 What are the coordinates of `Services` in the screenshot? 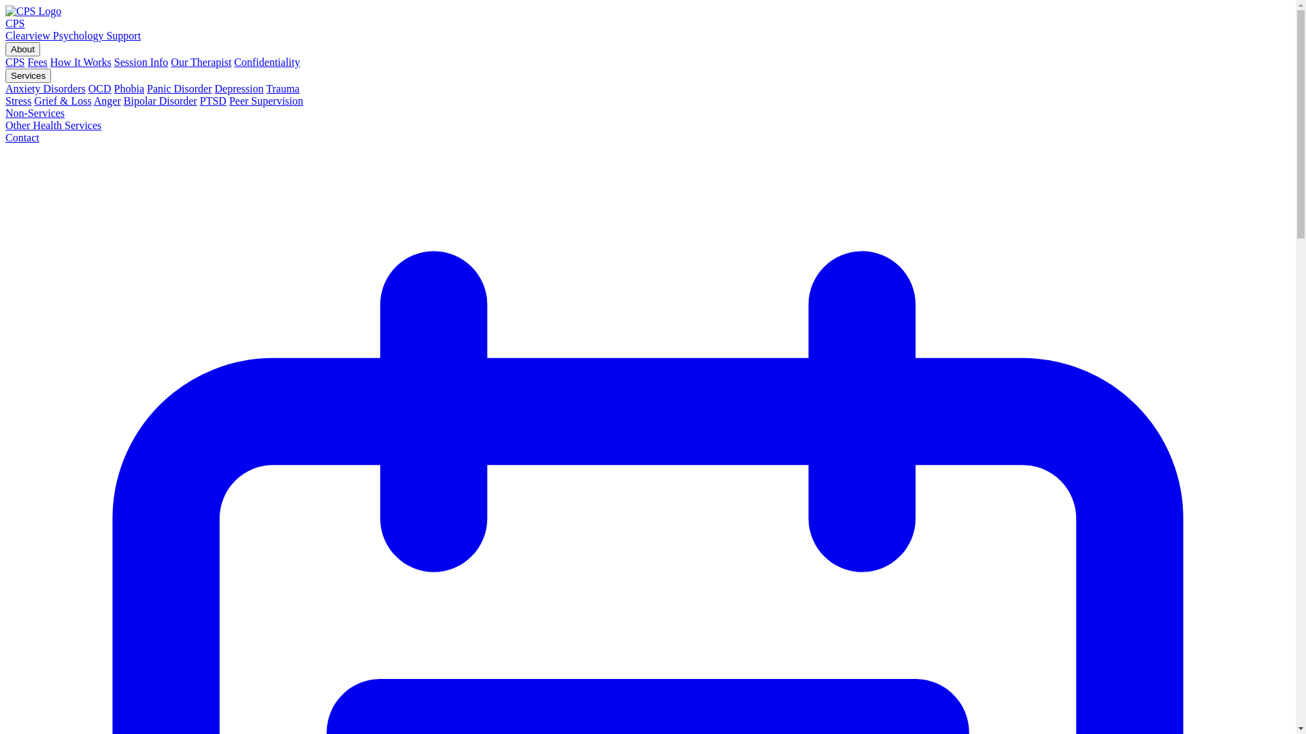 It's located at (29, 76).